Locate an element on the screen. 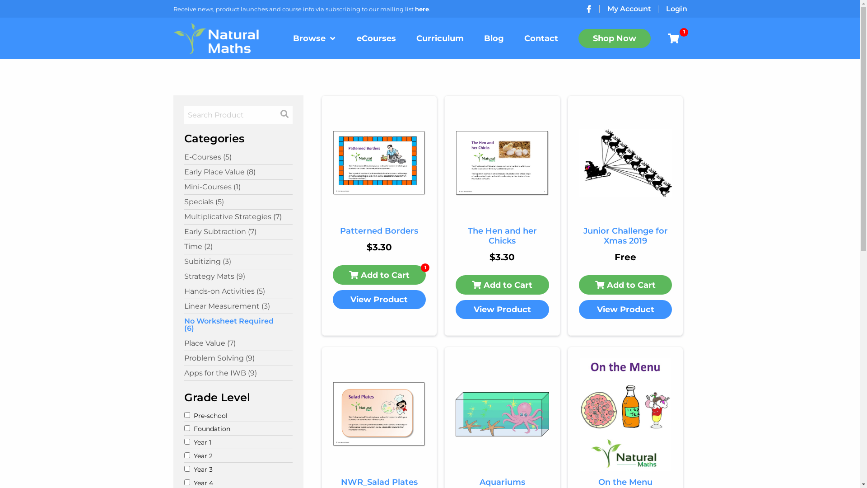 This screenshot has height=488, width=867. Problem Solving (9) is located at coordinates (238, 358).